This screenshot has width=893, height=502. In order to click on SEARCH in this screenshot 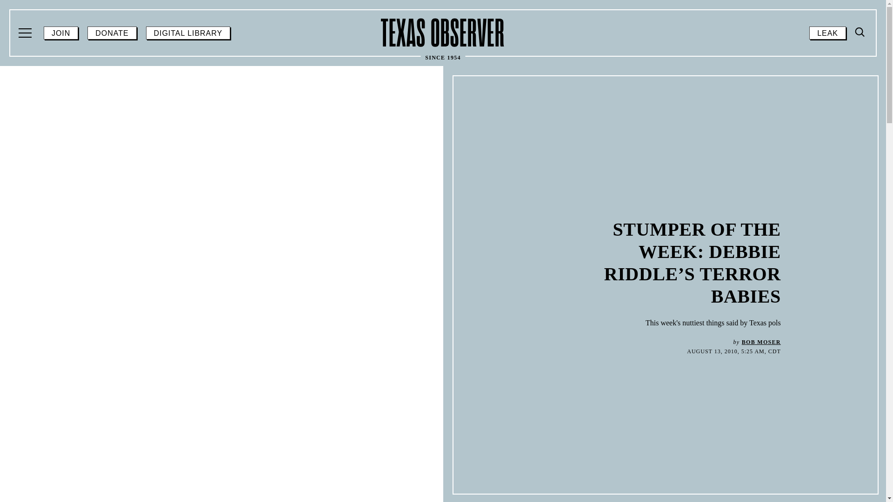, I will do `click(859, 110)`.